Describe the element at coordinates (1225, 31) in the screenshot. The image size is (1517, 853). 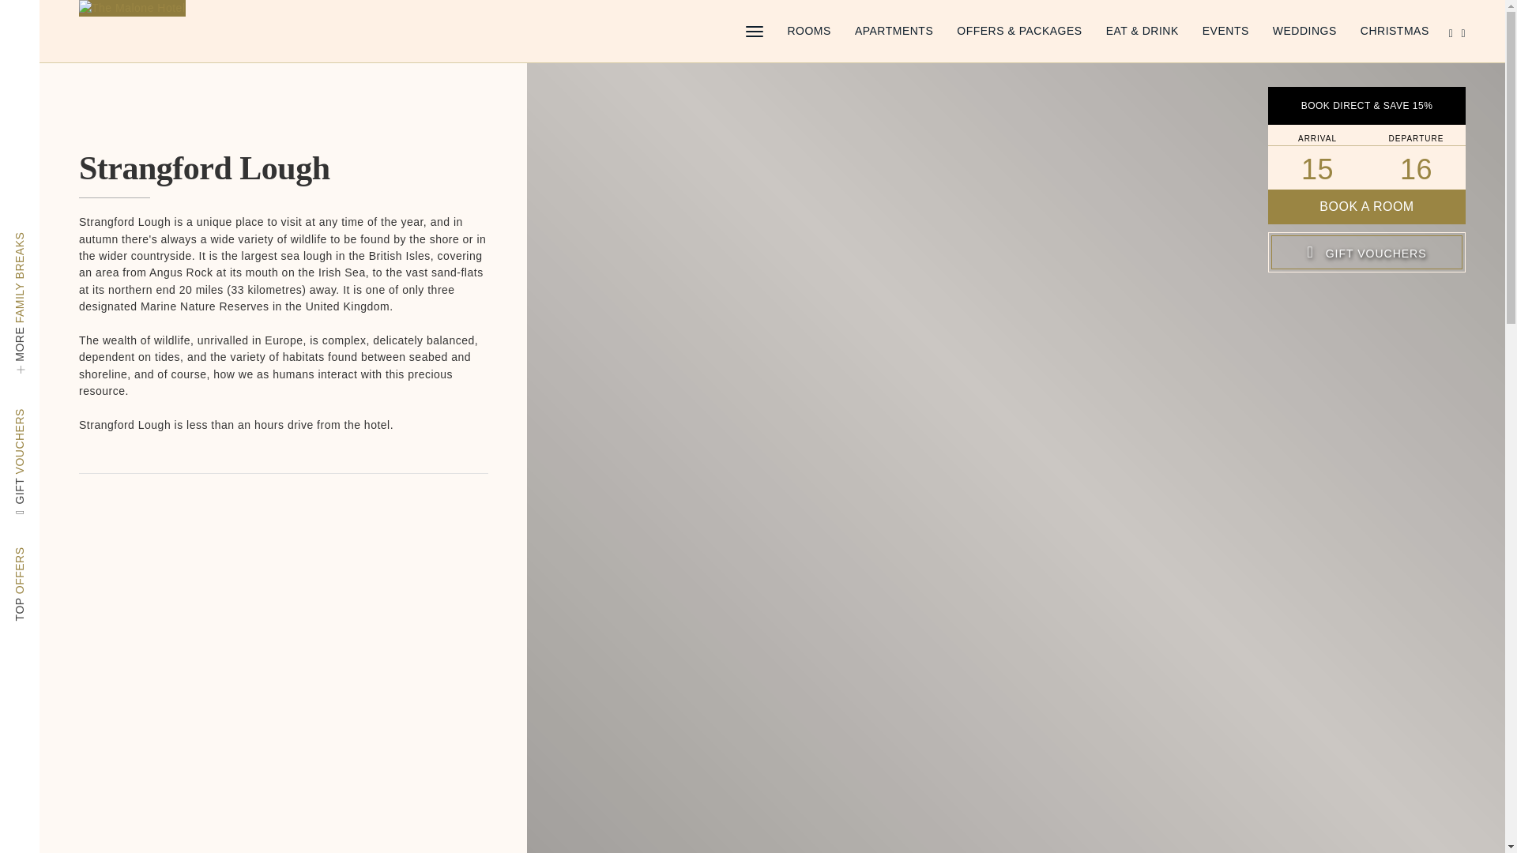
I see `EVENTS` at that location.